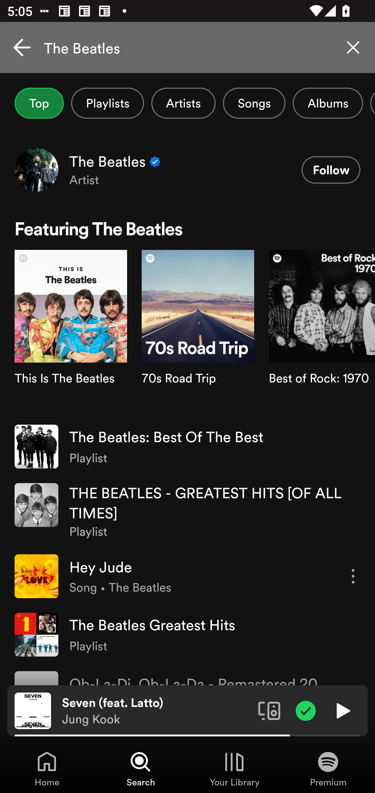 The height and width of the screenshot is (793, 375). I want to click on Search, Tab 2 of 4 Search Search, so click(141, 768).